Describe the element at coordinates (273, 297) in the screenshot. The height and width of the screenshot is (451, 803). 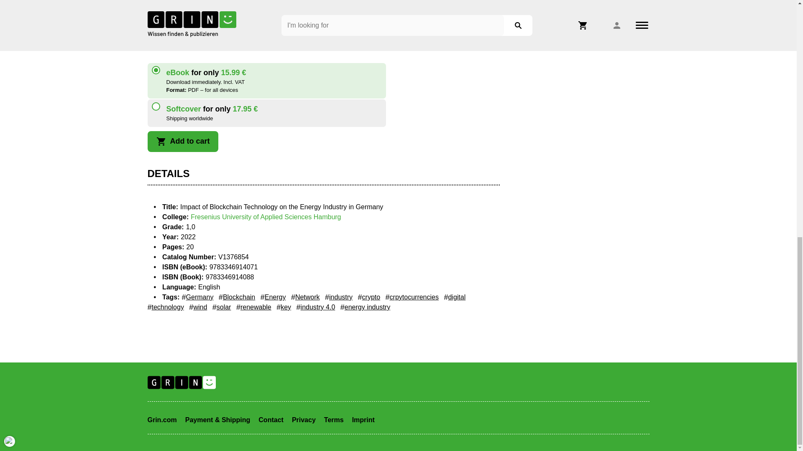
I see `Energy` at that location.